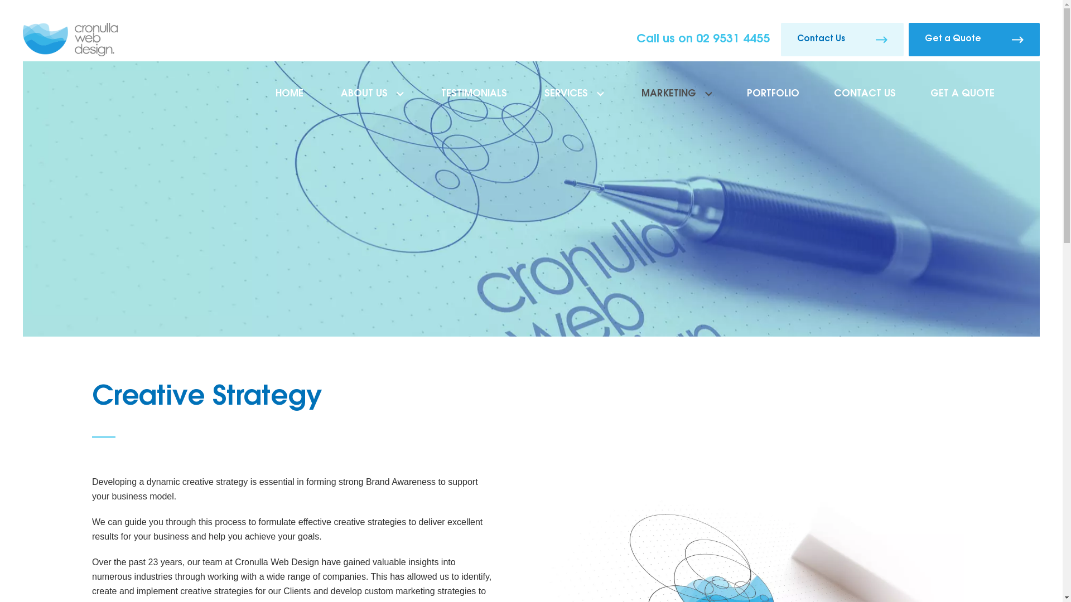 The height and width of the screenshot is (602, 1071). Describe the element at coordinates (473, 101) in the screenshot. I see ` TESTIMONIALS` at that location.